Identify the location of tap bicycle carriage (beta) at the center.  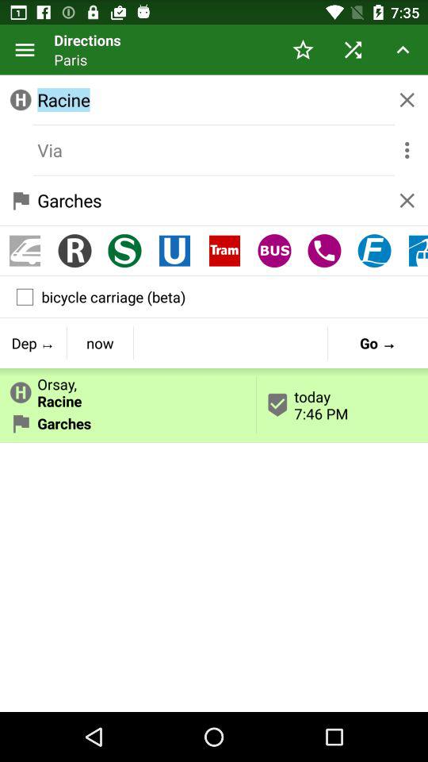
(214, 297).